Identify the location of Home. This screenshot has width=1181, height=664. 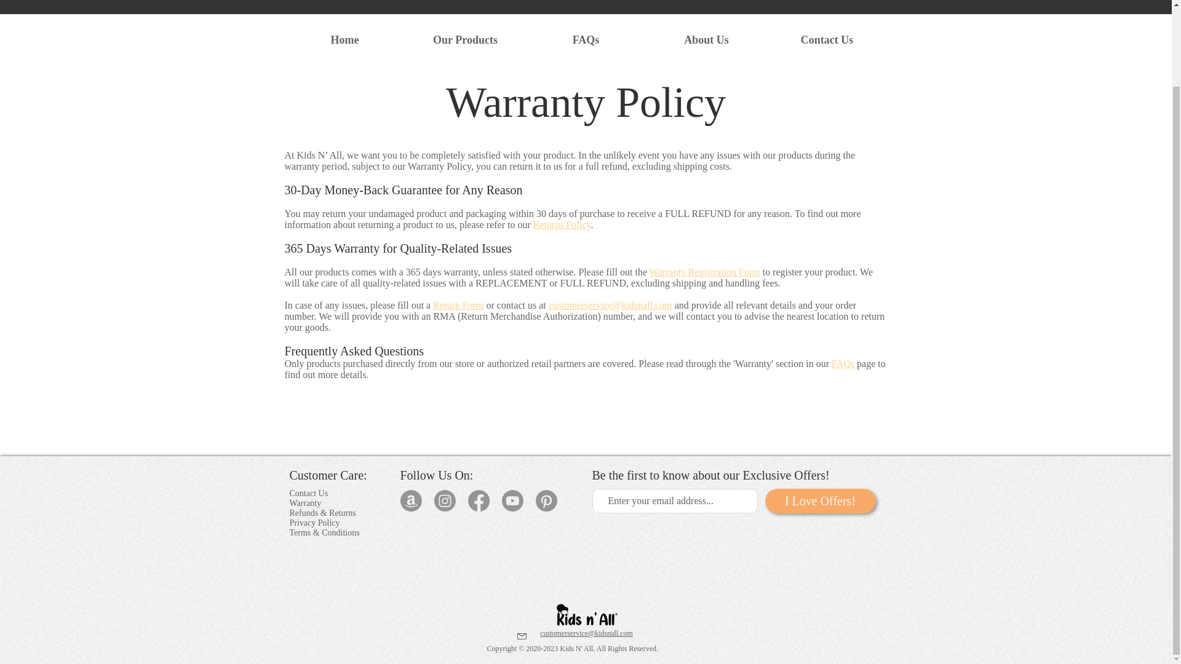
(344, 40).